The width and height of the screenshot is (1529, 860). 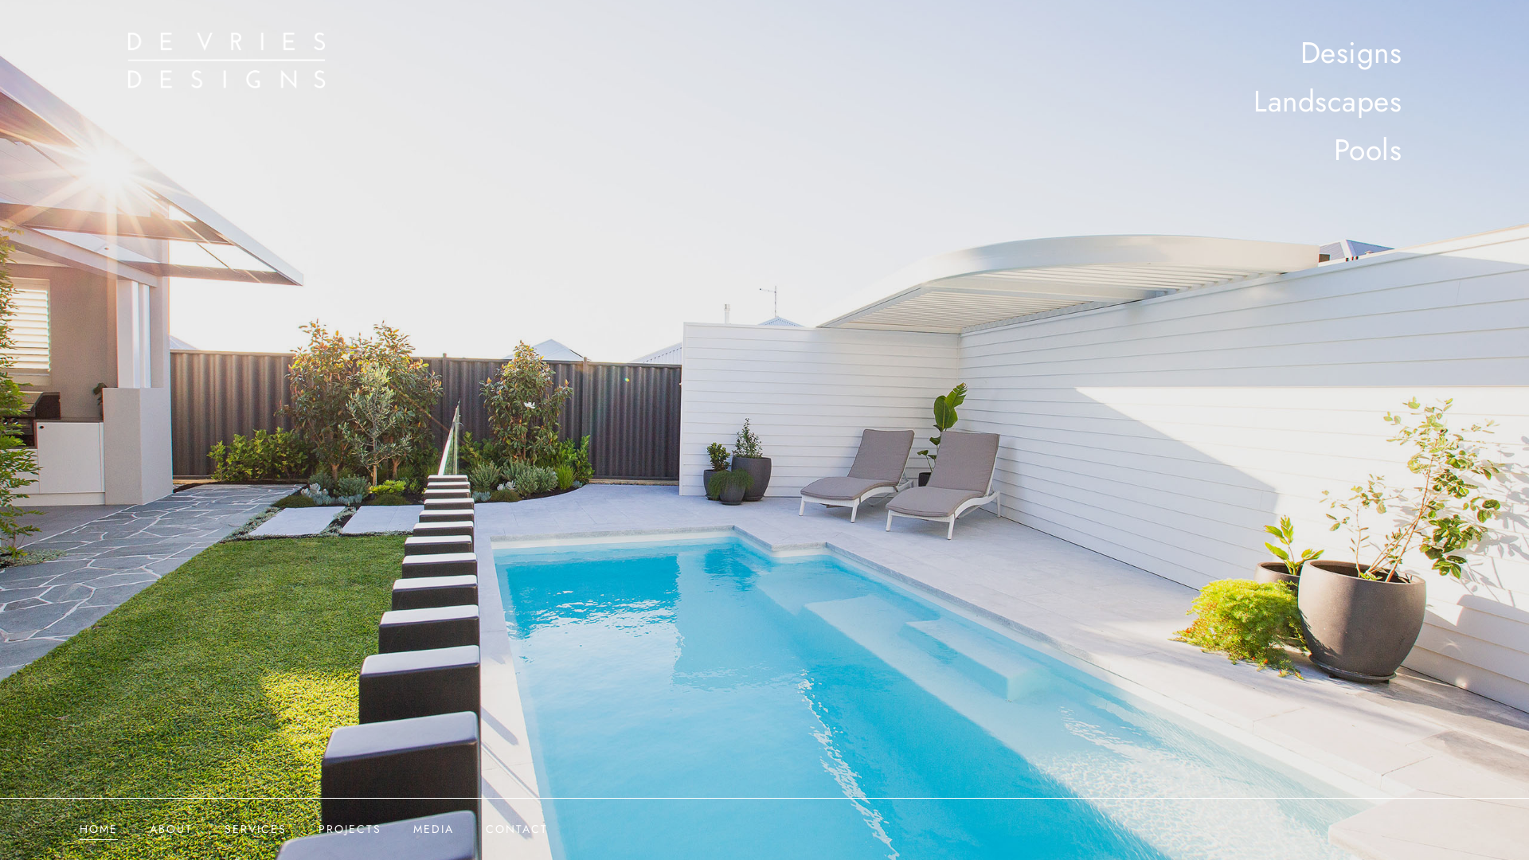 I want to click on CONTACT, so click(x=517, y=830).